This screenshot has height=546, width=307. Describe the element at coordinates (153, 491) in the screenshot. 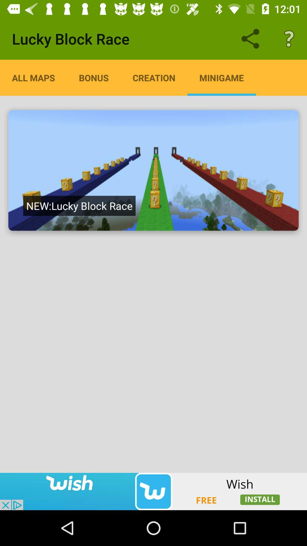

I see `showing advertisements` at that location.